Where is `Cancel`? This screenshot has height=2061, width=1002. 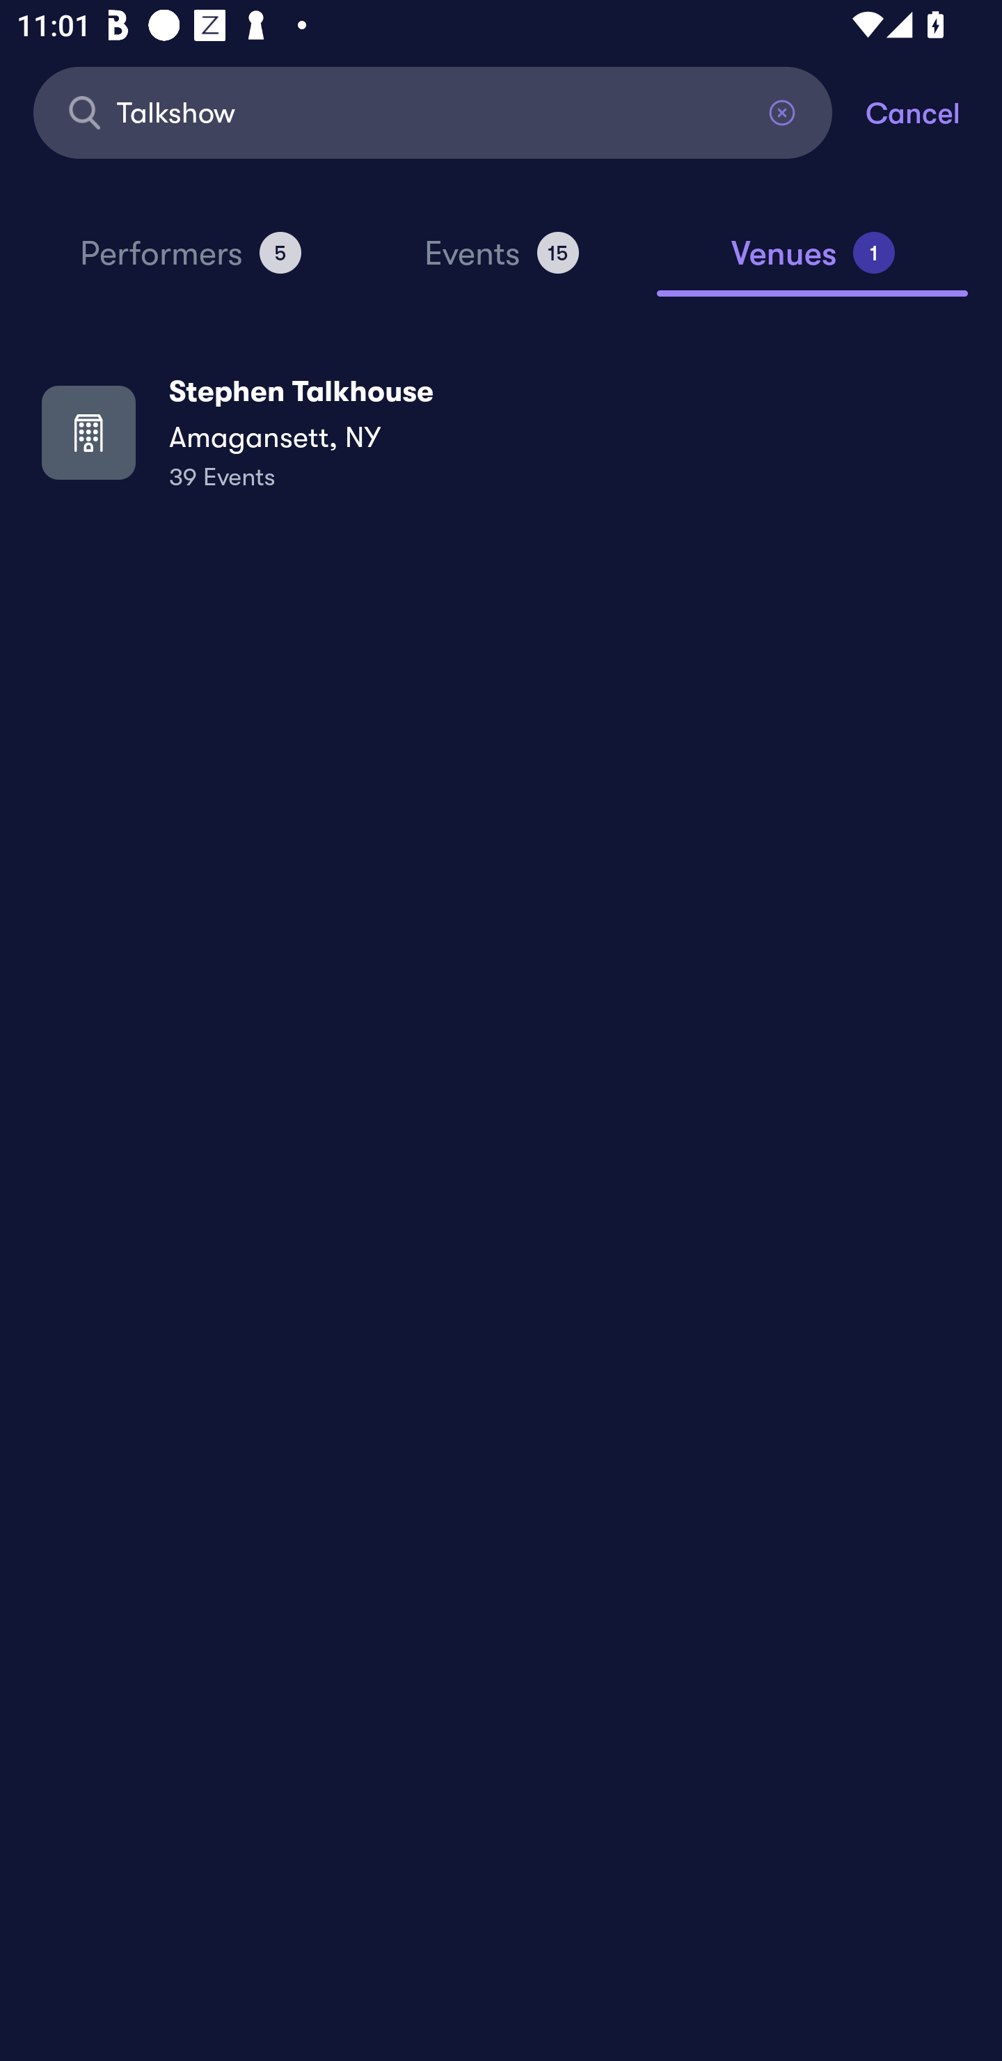 Cancel is located at coordinates (934, 111).